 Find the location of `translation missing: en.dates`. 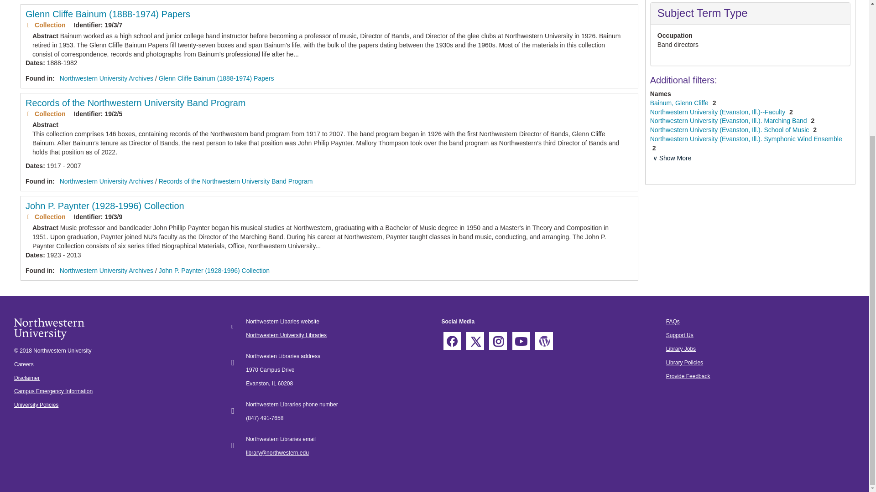

translation missing: en.dates is located at coordinates (34, 166).